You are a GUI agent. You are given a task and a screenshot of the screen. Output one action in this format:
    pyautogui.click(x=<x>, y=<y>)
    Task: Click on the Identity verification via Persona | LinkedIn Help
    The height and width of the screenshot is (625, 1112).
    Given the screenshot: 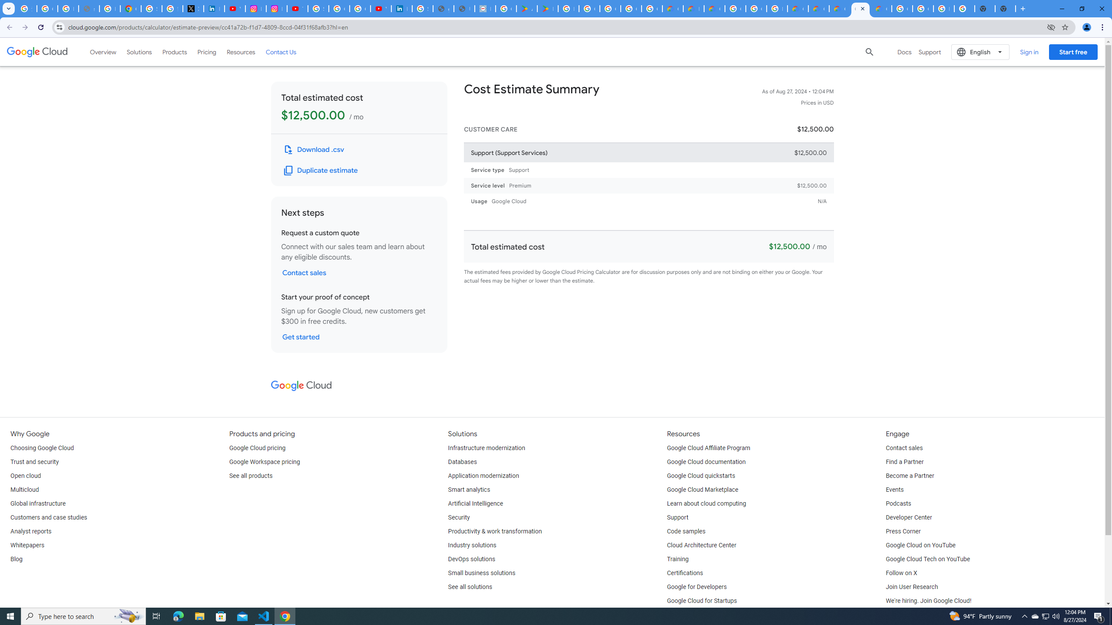 What is the action you would take?
    pyautogui.click(x=401, y=9)
    